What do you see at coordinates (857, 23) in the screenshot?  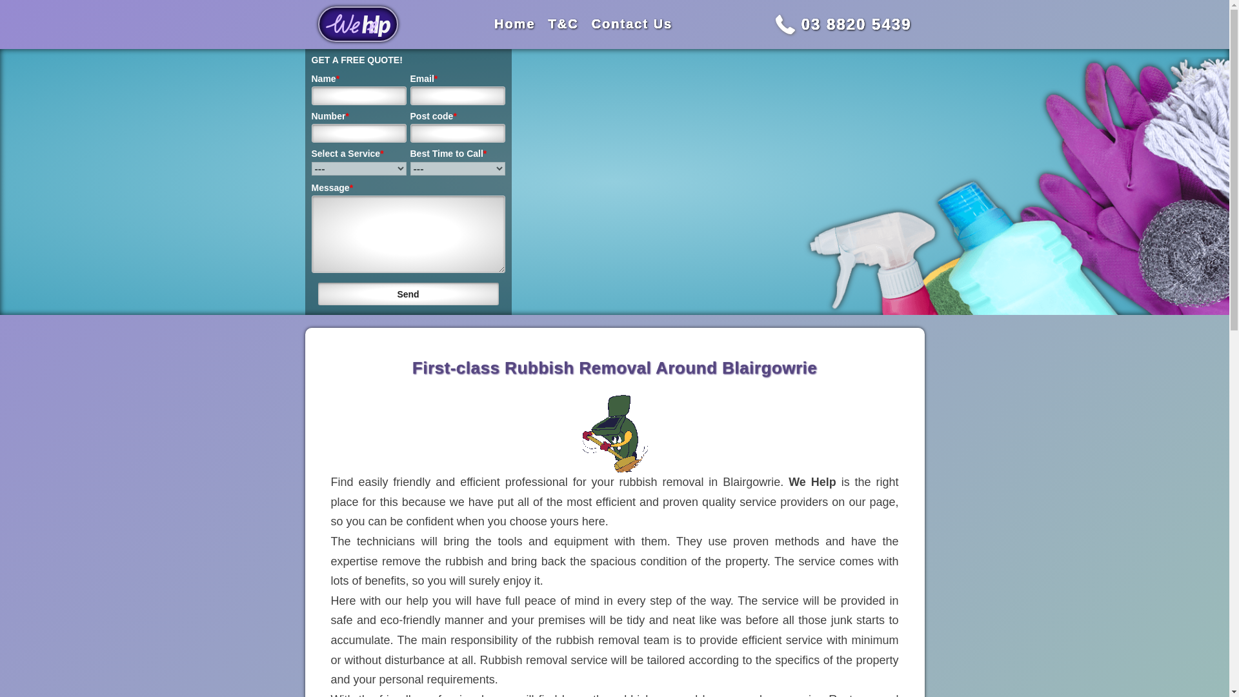 I see `03 8820 5439` at bounding box center [857, 23].